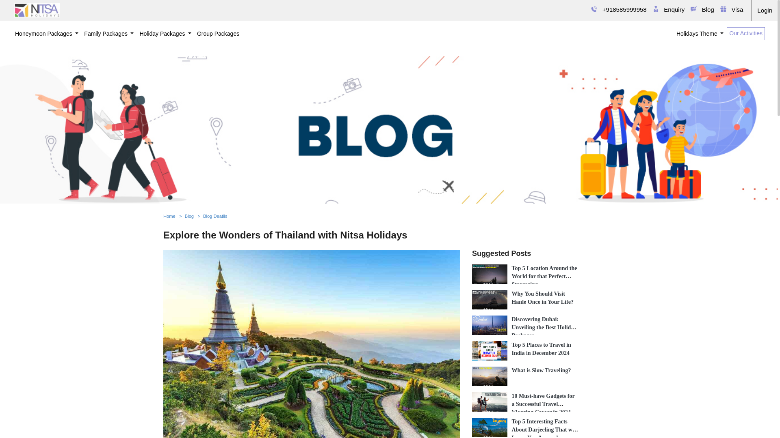 The height and width of the screenshot is (438, 780). Describe the element at coordinates (46, 34) in the screenshot. I see `Honeymoon Packages` at that location.